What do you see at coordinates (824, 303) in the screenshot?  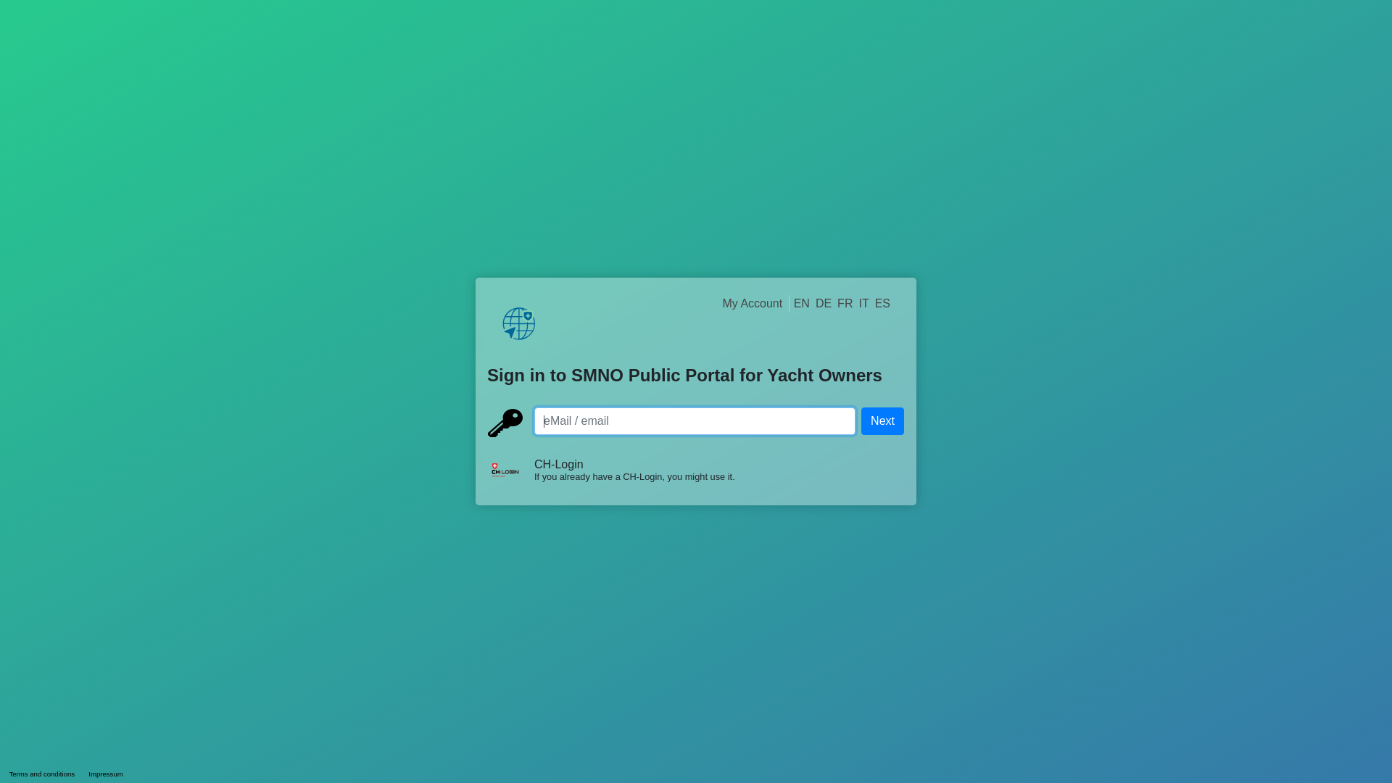 I see `DE` at bounding box center [824, 303].